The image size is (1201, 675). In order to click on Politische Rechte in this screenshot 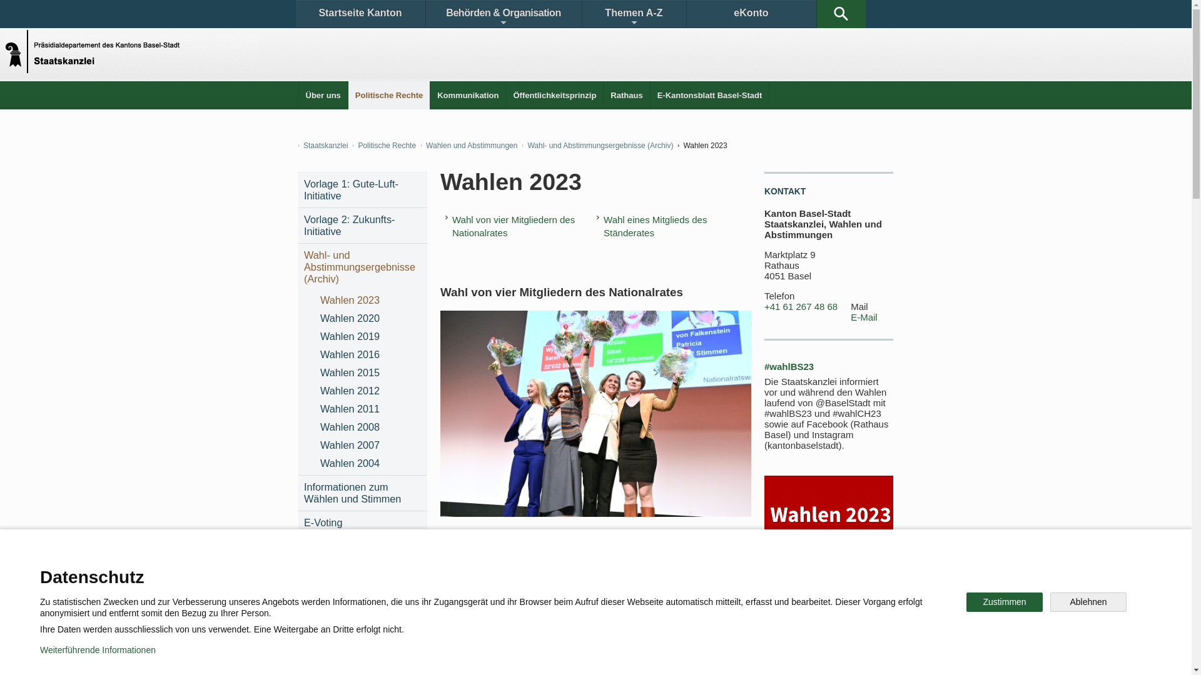, I will do `click(389, 95)`.